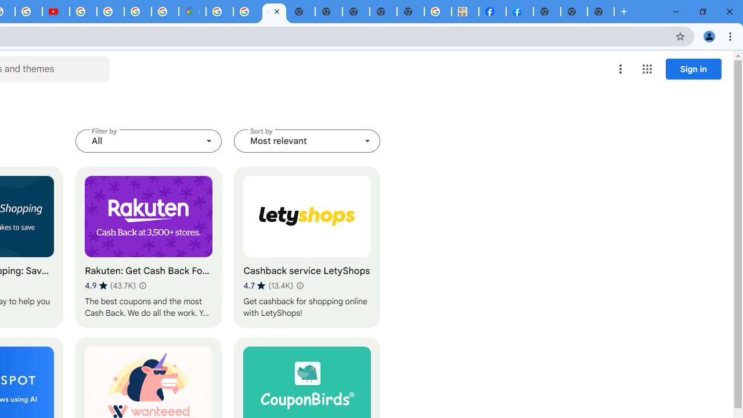  Describe the element at coordinates (149, 140) in the screenshot. I see `Filter by All` at that location.